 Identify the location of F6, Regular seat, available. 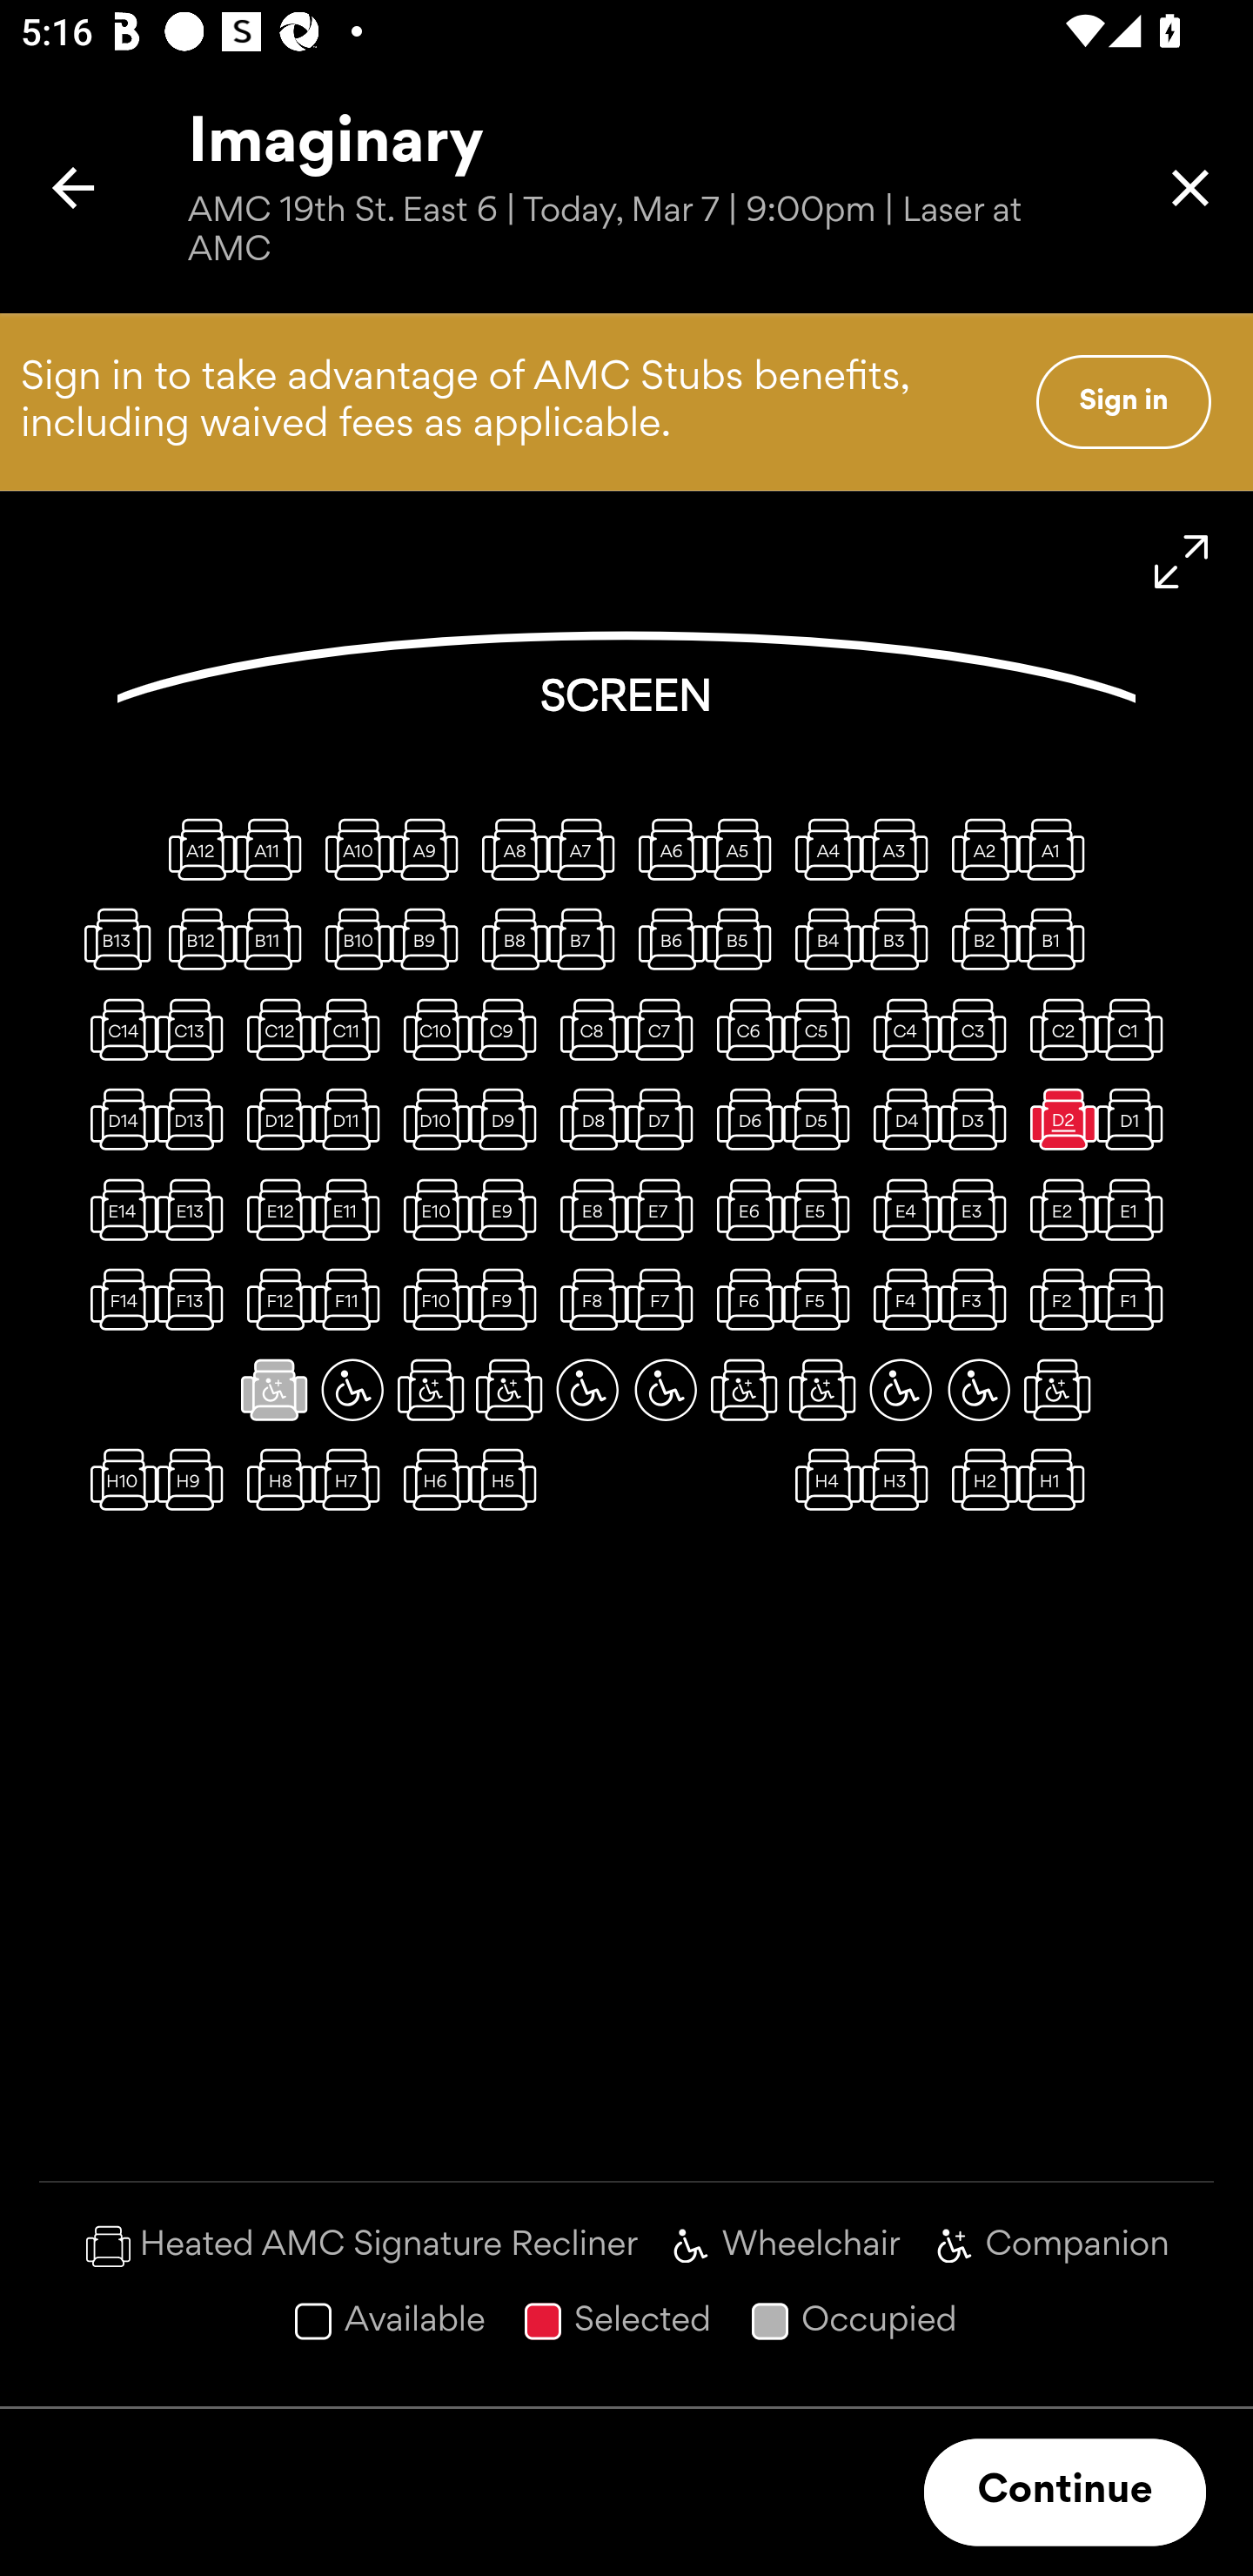
(743, 1299).